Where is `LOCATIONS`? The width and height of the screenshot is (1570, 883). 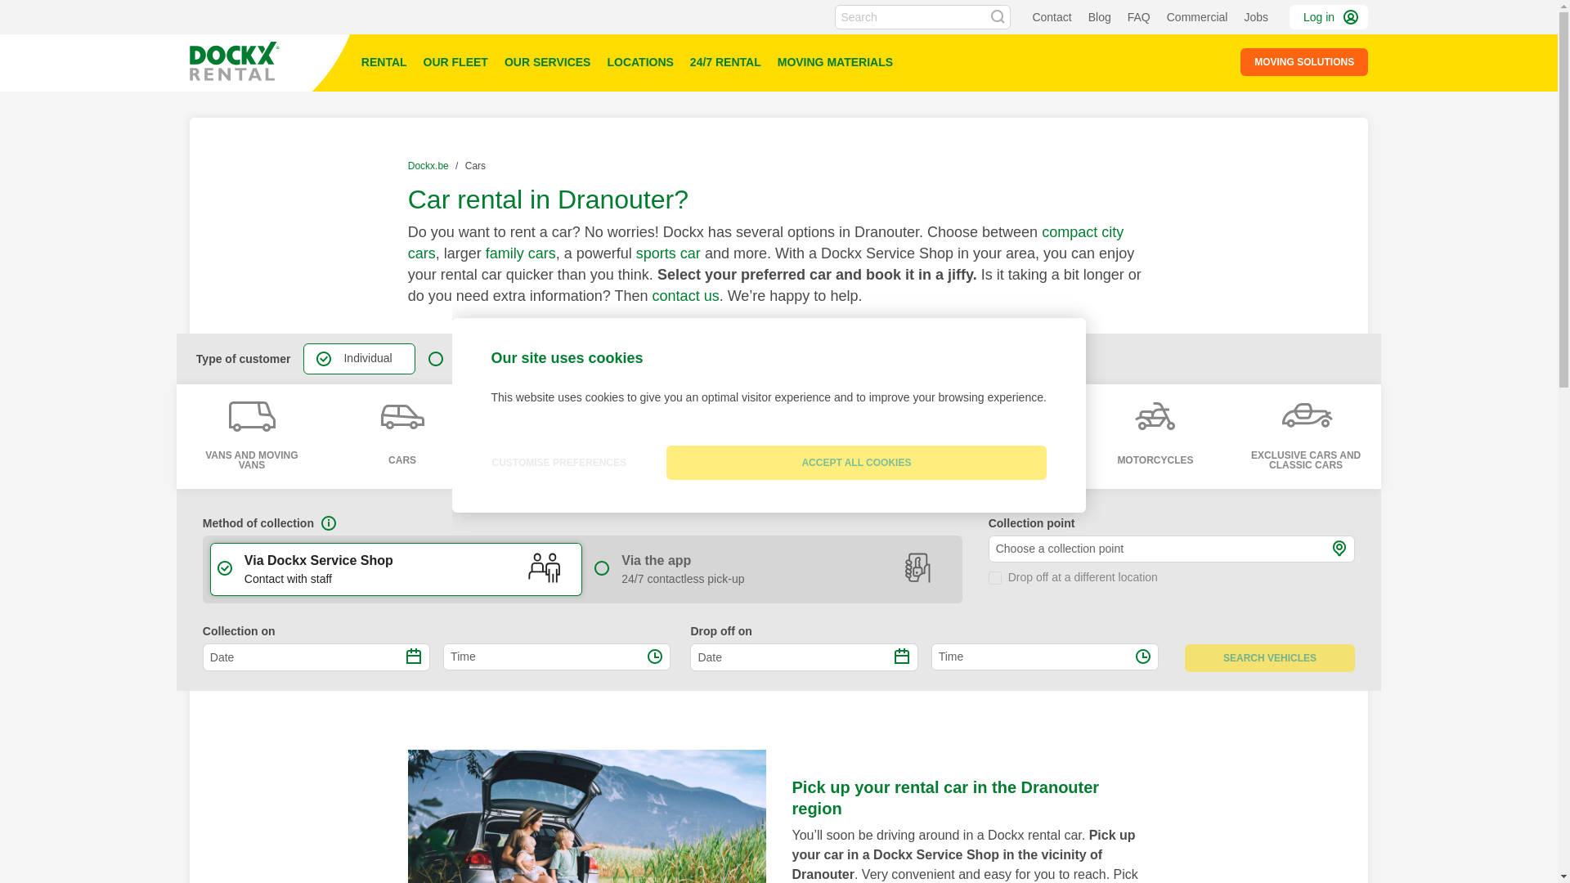
LOCATIONS is located at coordinates (639, 62).